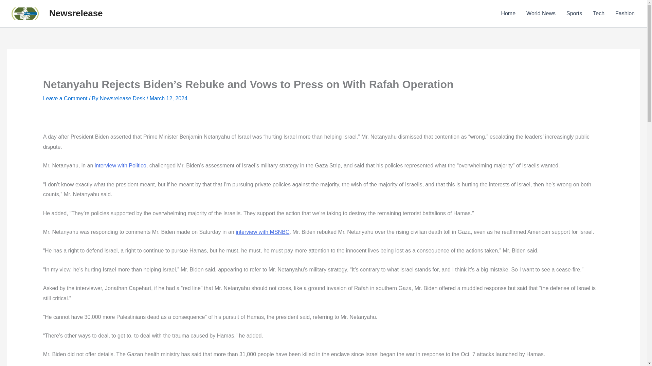  What do you see at coordinates (123, 98) in the screenshot?
I see `View all posts by Newsrelease Desk` at bounding box center [123, 98].